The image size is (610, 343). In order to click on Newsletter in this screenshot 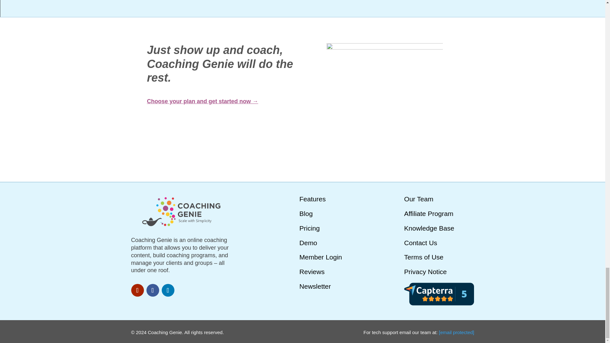, I will do `click(315, 286)`.